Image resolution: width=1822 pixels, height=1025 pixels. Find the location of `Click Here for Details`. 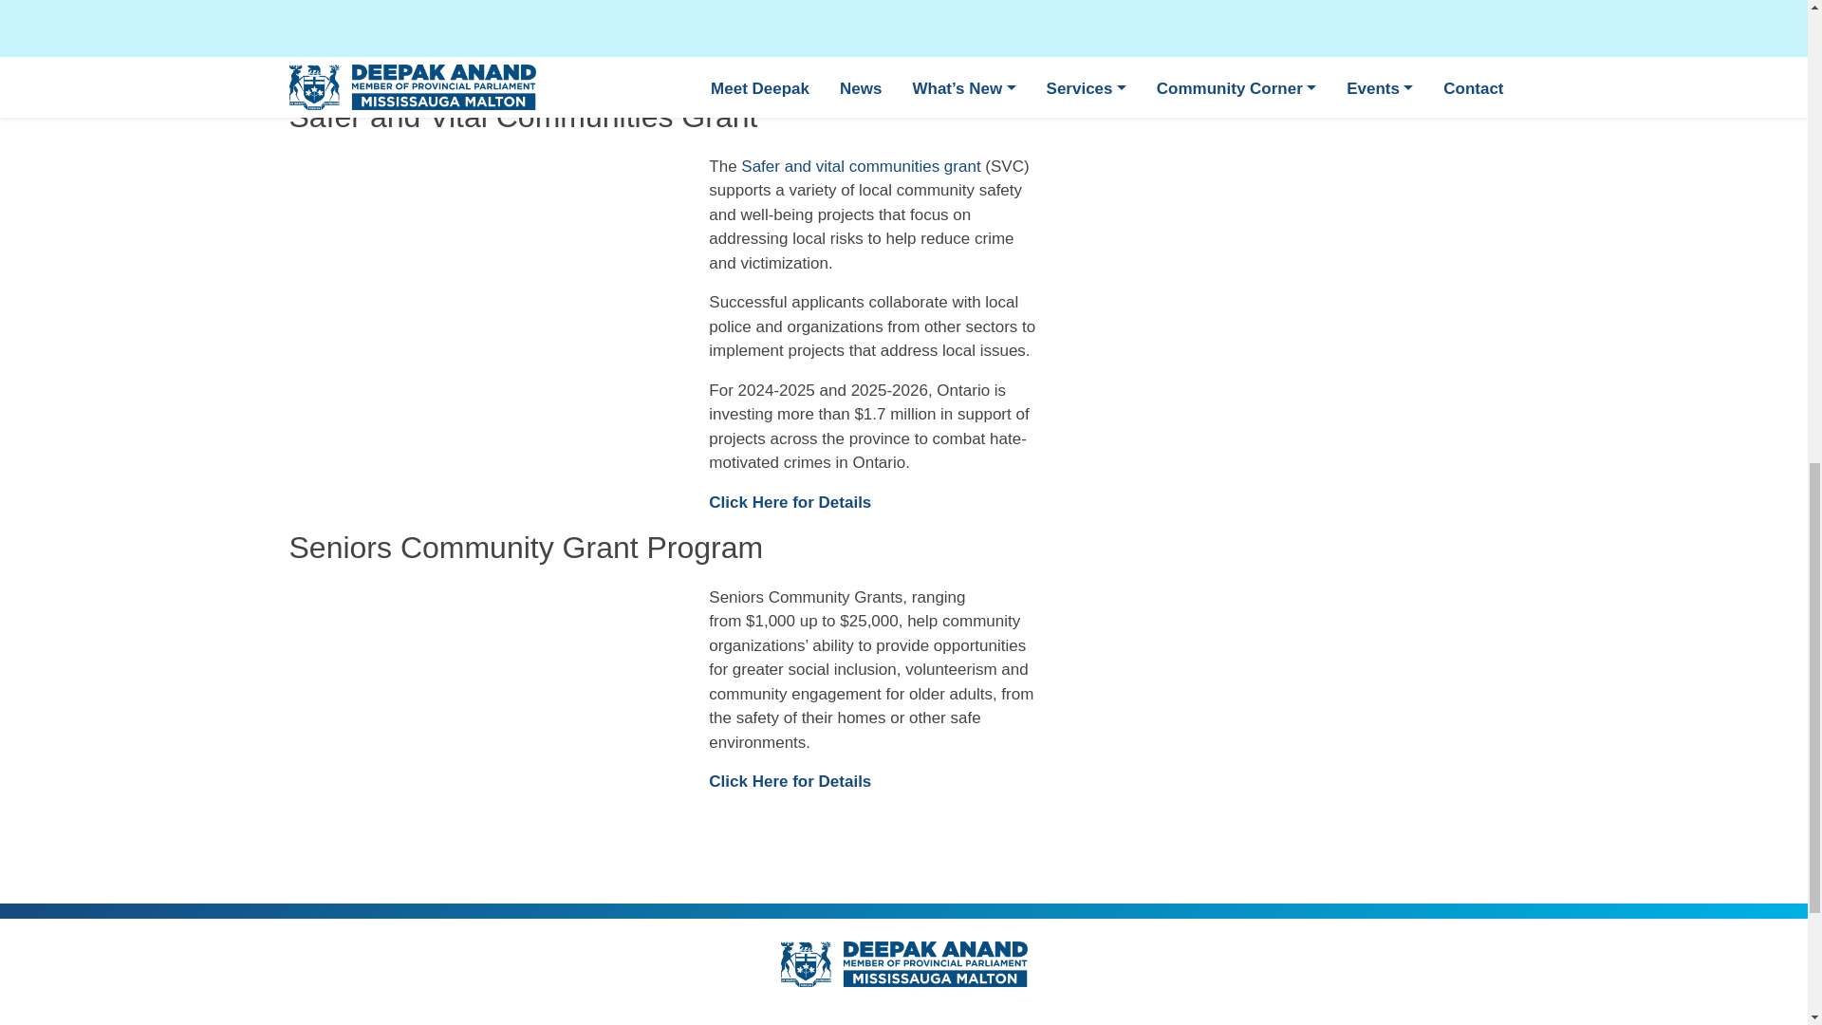

Click Here for Details is located at coordinates (790, 781).